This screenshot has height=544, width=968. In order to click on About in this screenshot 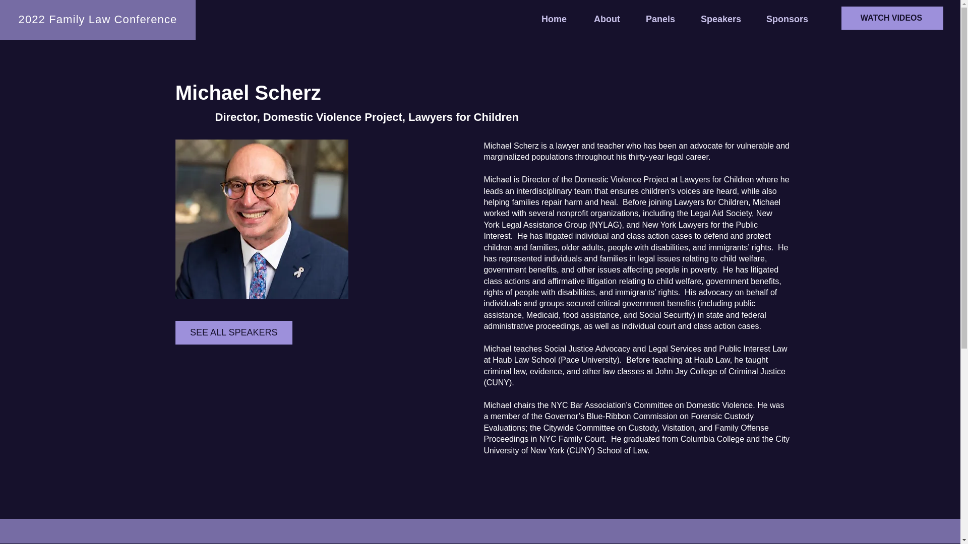, I will do `click(615, 19)`.